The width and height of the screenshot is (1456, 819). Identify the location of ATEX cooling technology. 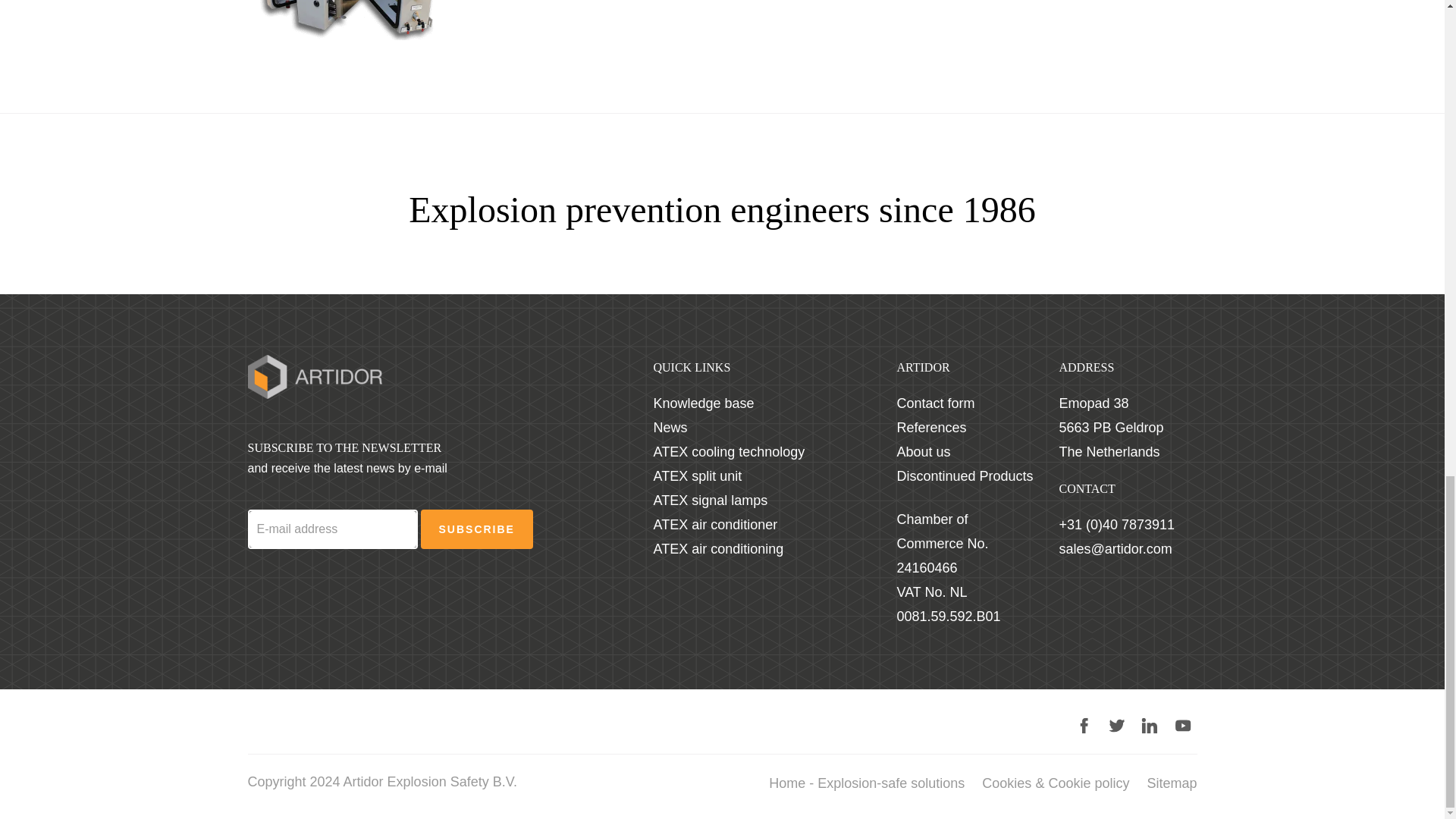
(730, 452).